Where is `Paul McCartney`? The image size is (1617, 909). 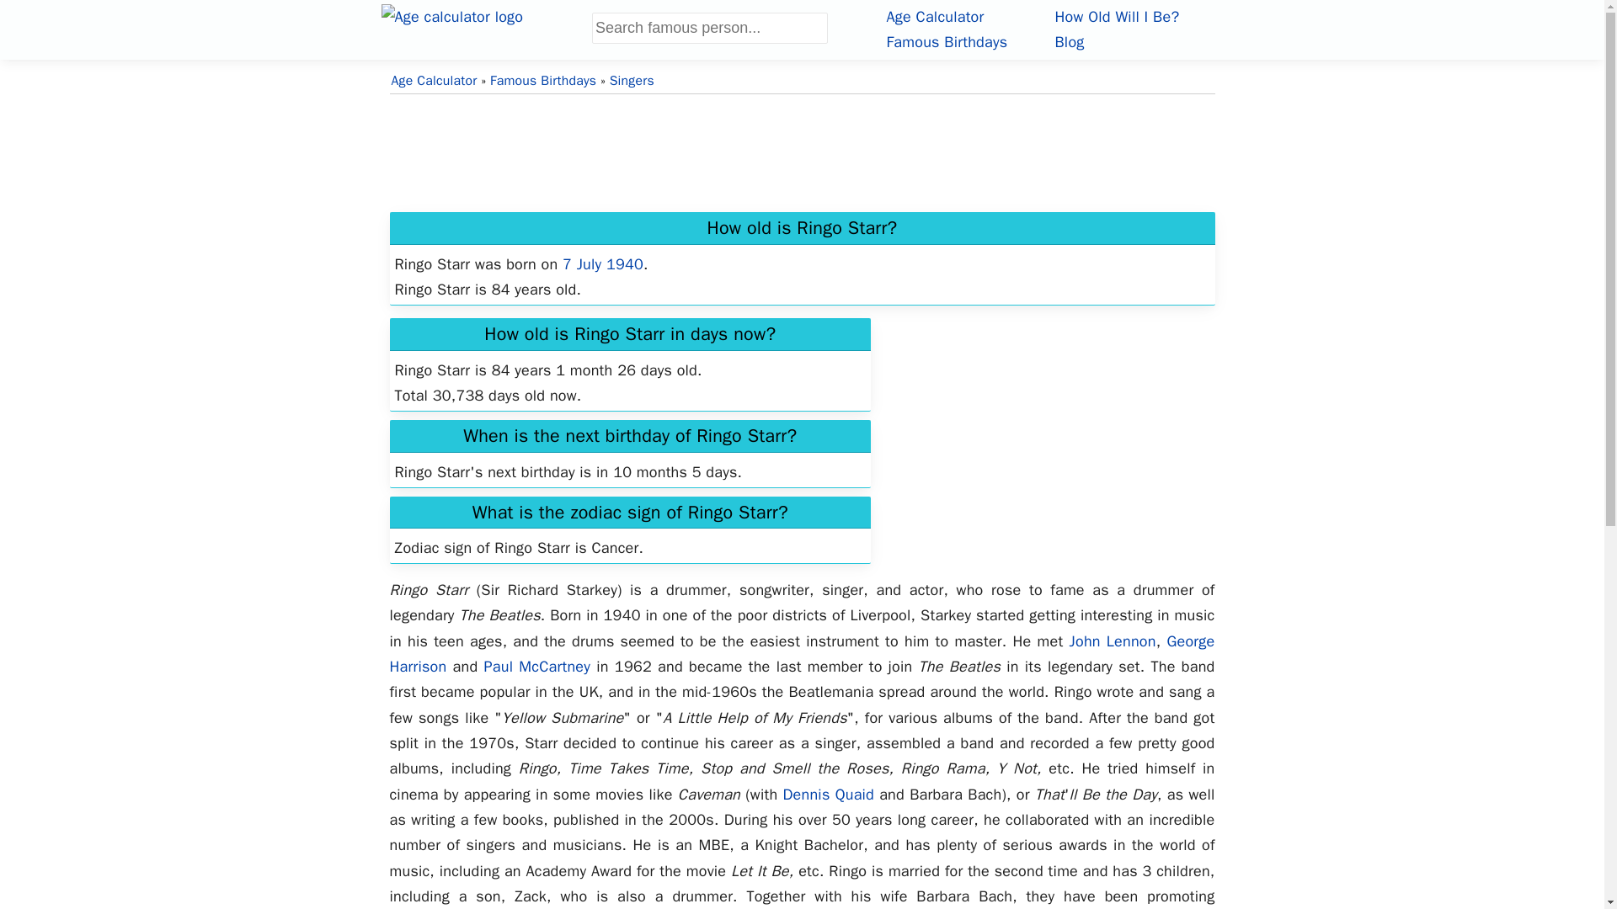 Paul McCartney is located at coordinates (537, 667).